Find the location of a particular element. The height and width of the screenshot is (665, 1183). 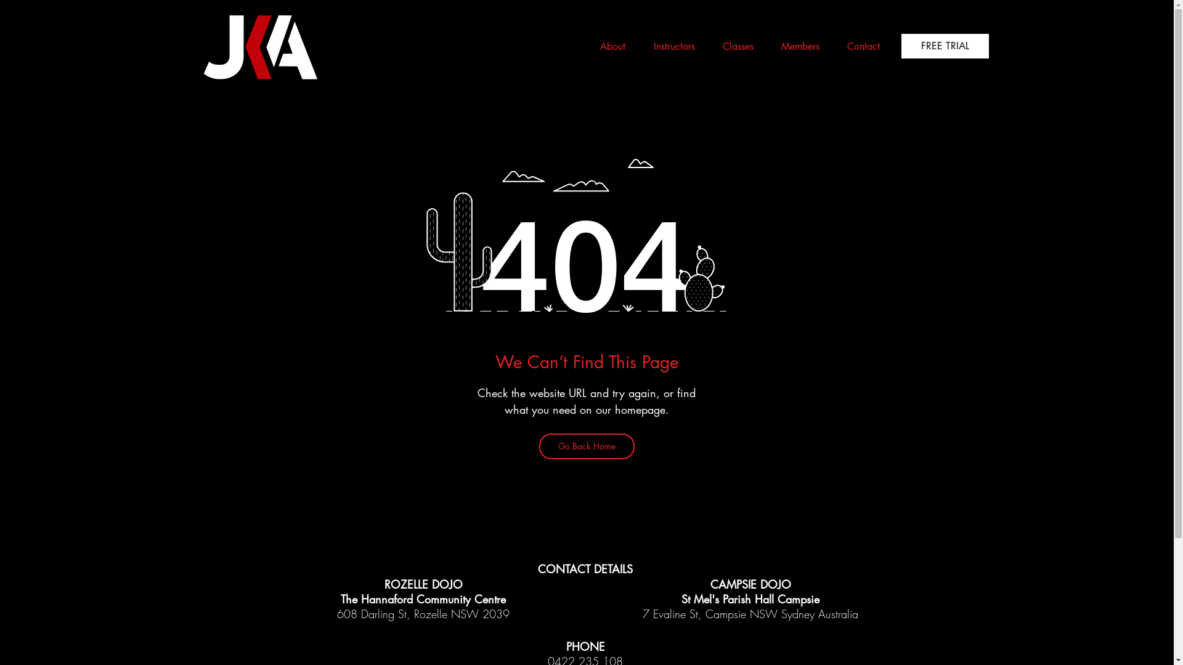

Classes is located at coordinates (733, 47).